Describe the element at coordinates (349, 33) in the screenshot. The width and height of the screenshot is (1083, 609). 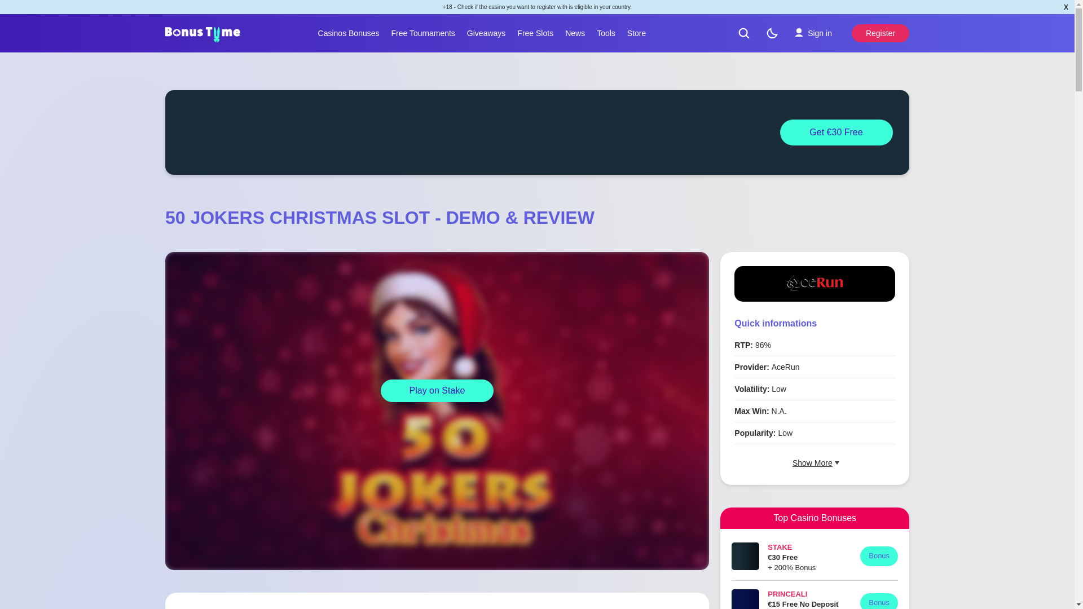
I see `Casinos Bonuses` at that location.